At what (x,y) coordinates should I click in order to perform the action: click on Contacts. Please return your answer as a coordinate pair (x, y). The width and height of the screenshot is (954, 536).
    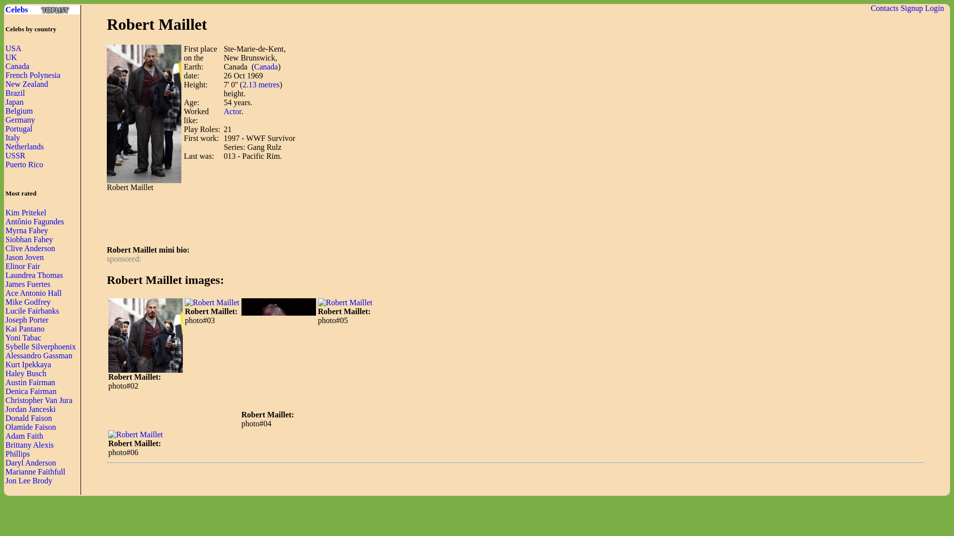
    Looking at the image, I should click on (884, 8).